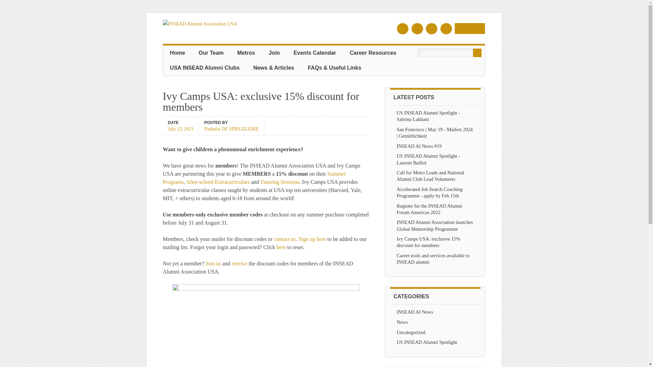  I want to click on Events Calendar, so click(315, 53).